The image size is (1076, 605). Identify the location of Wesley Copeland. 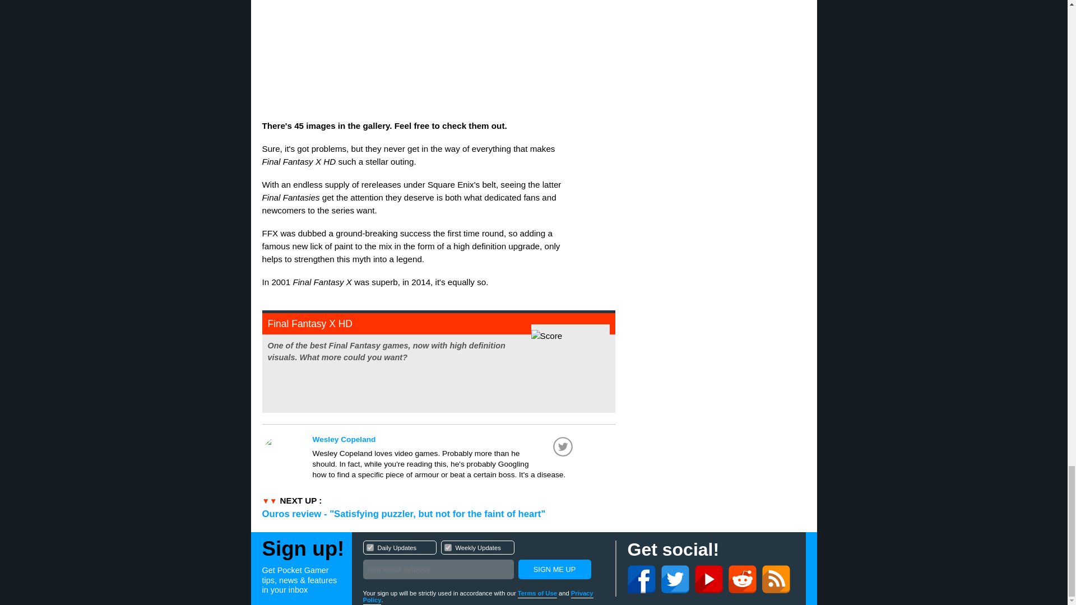
(554, 569).